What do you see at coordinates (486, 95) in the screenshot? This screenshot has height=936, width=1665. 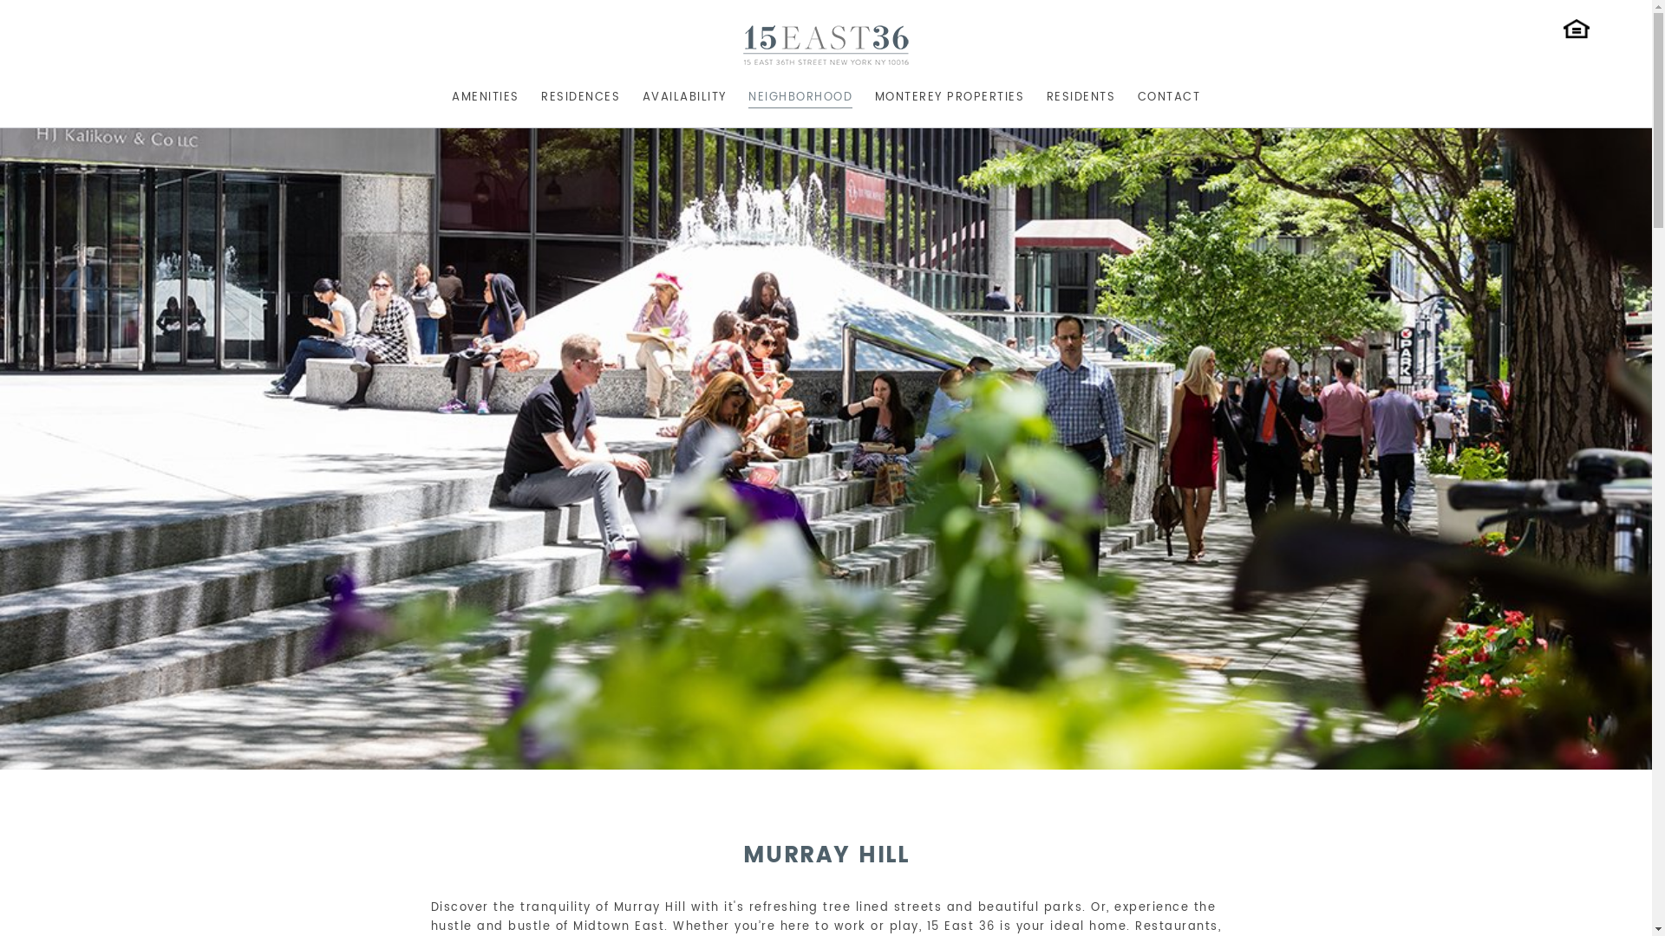 I see `AMENITIES` at bounding box center [486, 95].